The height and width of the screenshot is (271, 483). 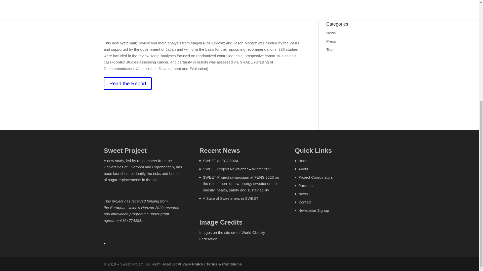 I want to click on About, so click(x=303, y=169).